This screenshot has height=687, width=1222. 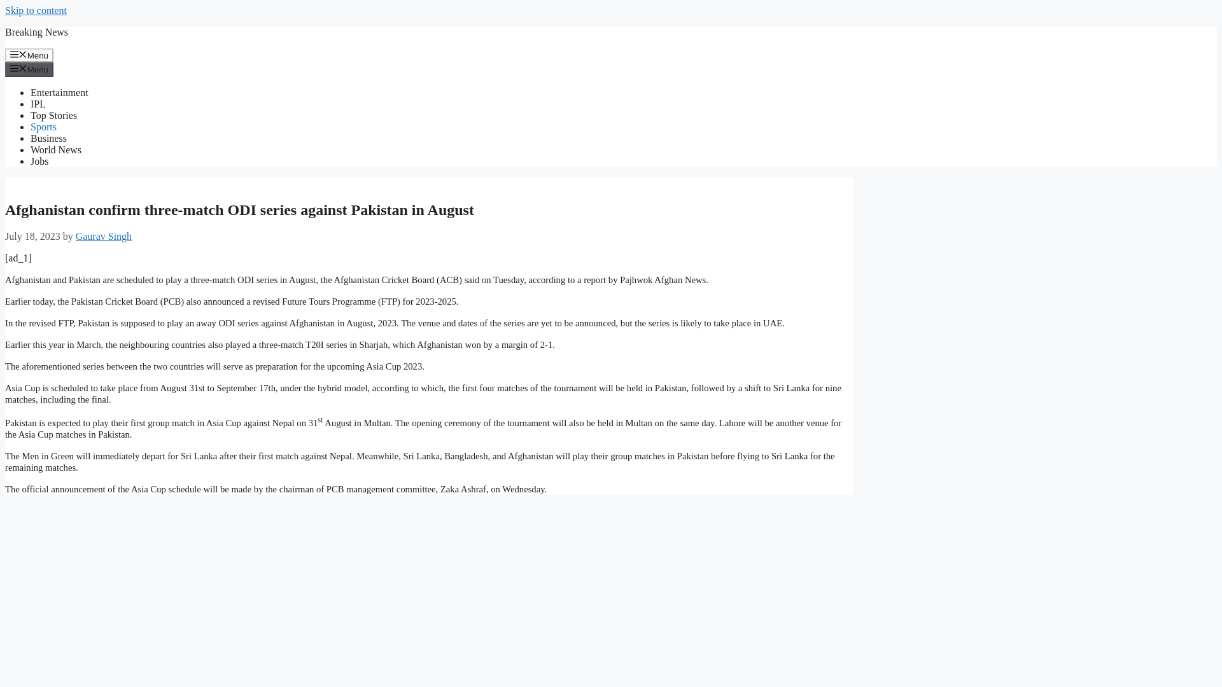 What do you see at coordinates (53, 115) in the screenshot?
I see `Top Stories` at bounding box center [53, 115].